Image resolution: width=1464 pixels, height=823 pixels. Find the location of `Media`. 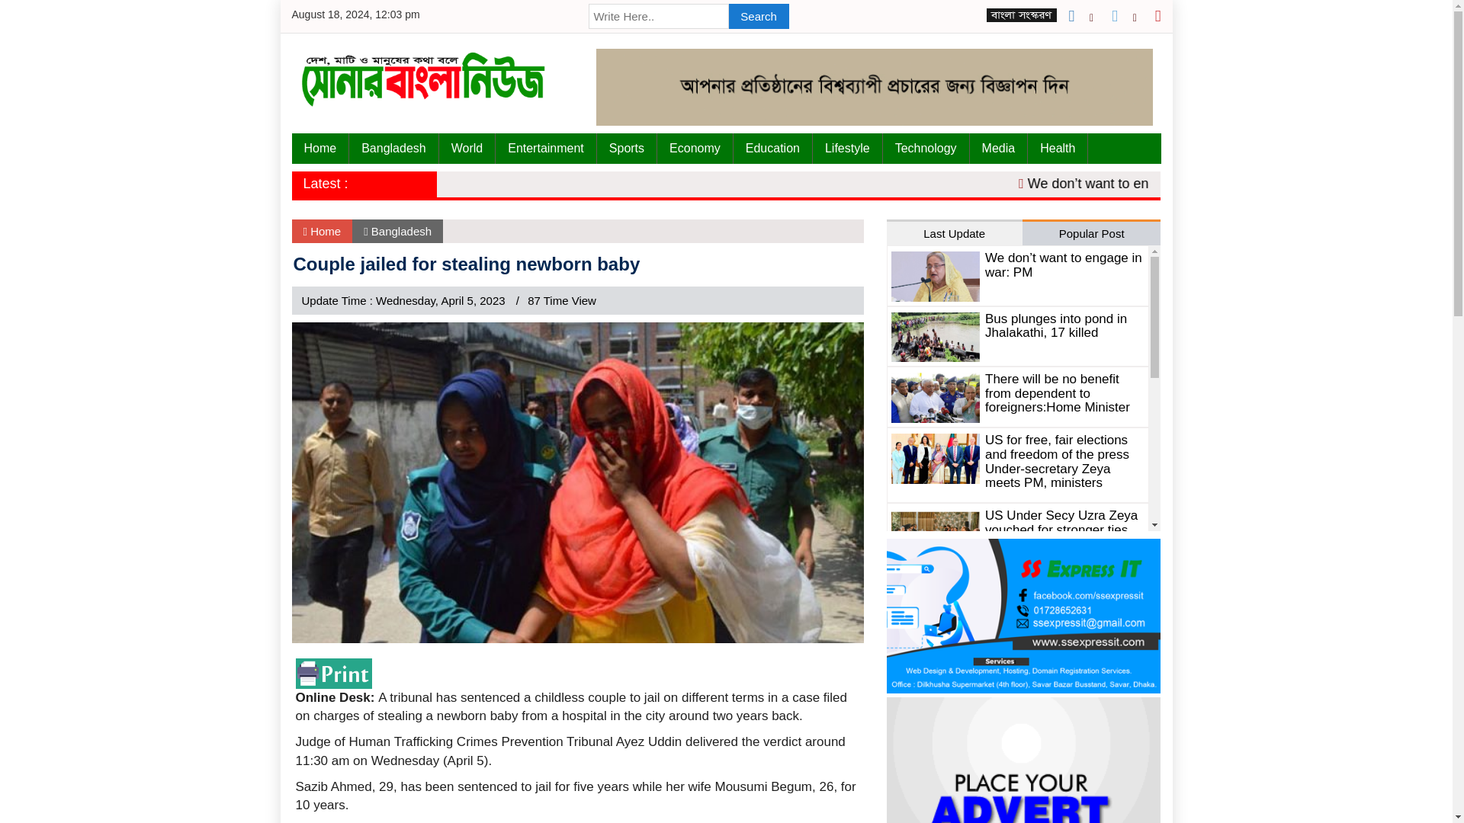

Media is located at coordinates (999, 148).